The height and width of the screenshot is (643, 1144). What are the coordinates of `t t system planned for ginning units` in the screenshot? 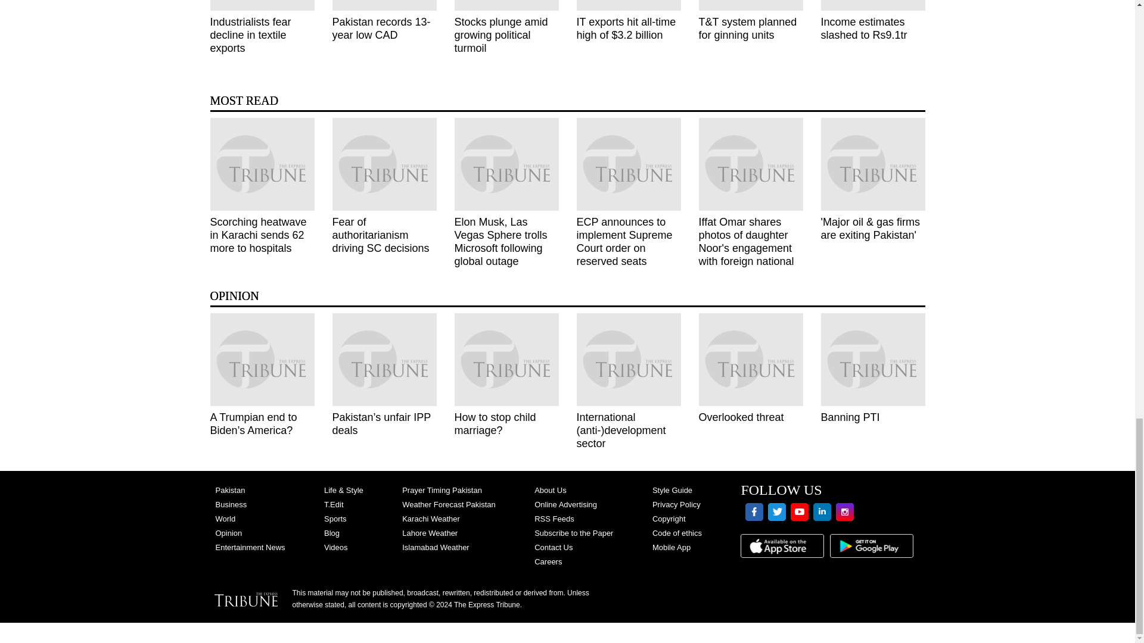 It's located at (750, 5).